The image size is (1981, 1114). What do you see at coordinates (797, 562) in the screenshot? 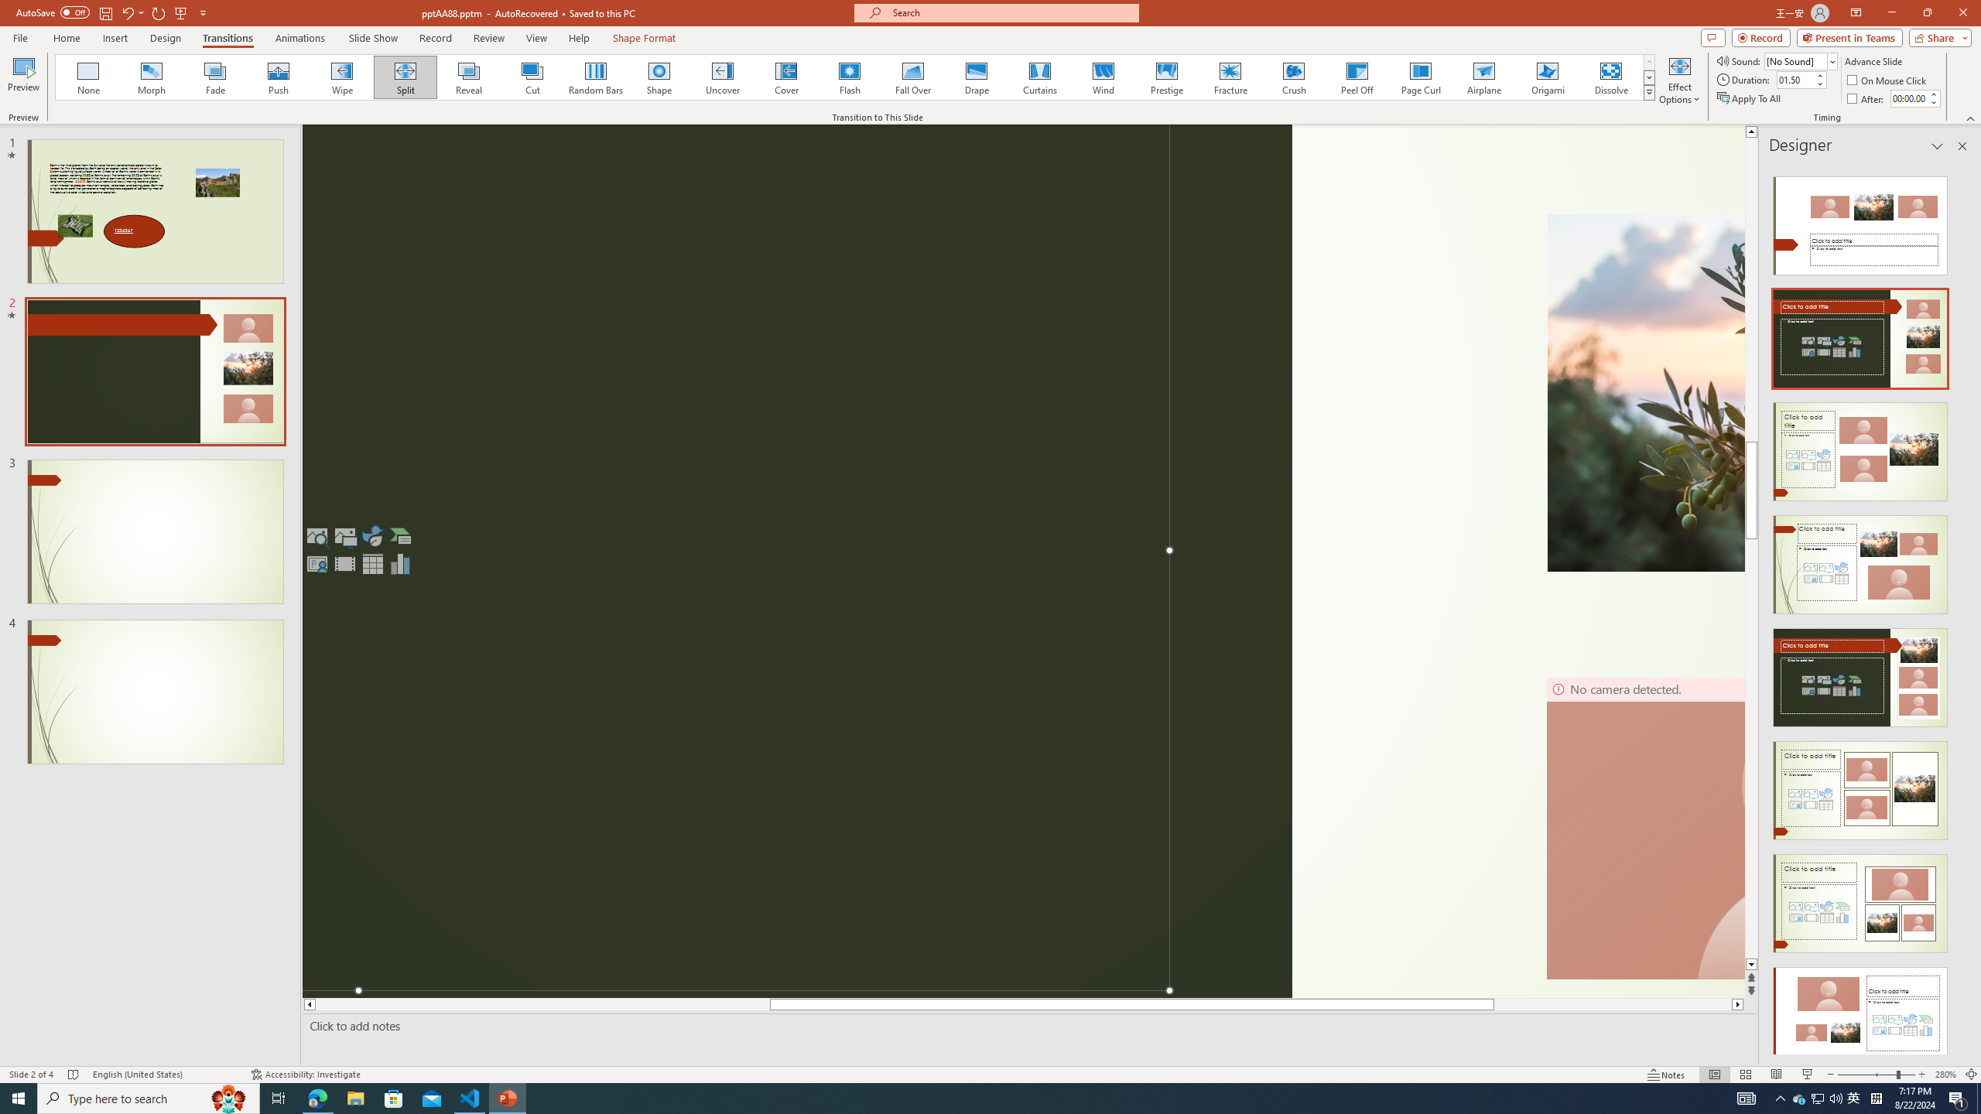
I see `Decorative Locked` at bounding box center [797, 562].